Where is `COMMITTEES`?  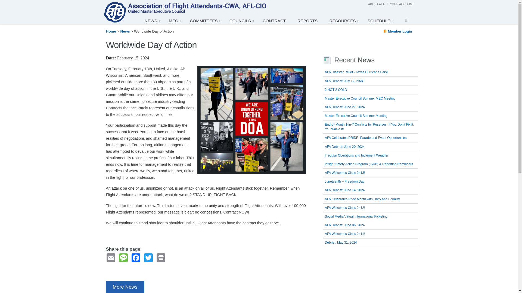 COMMITTEES is located at coordinates (205, 20).